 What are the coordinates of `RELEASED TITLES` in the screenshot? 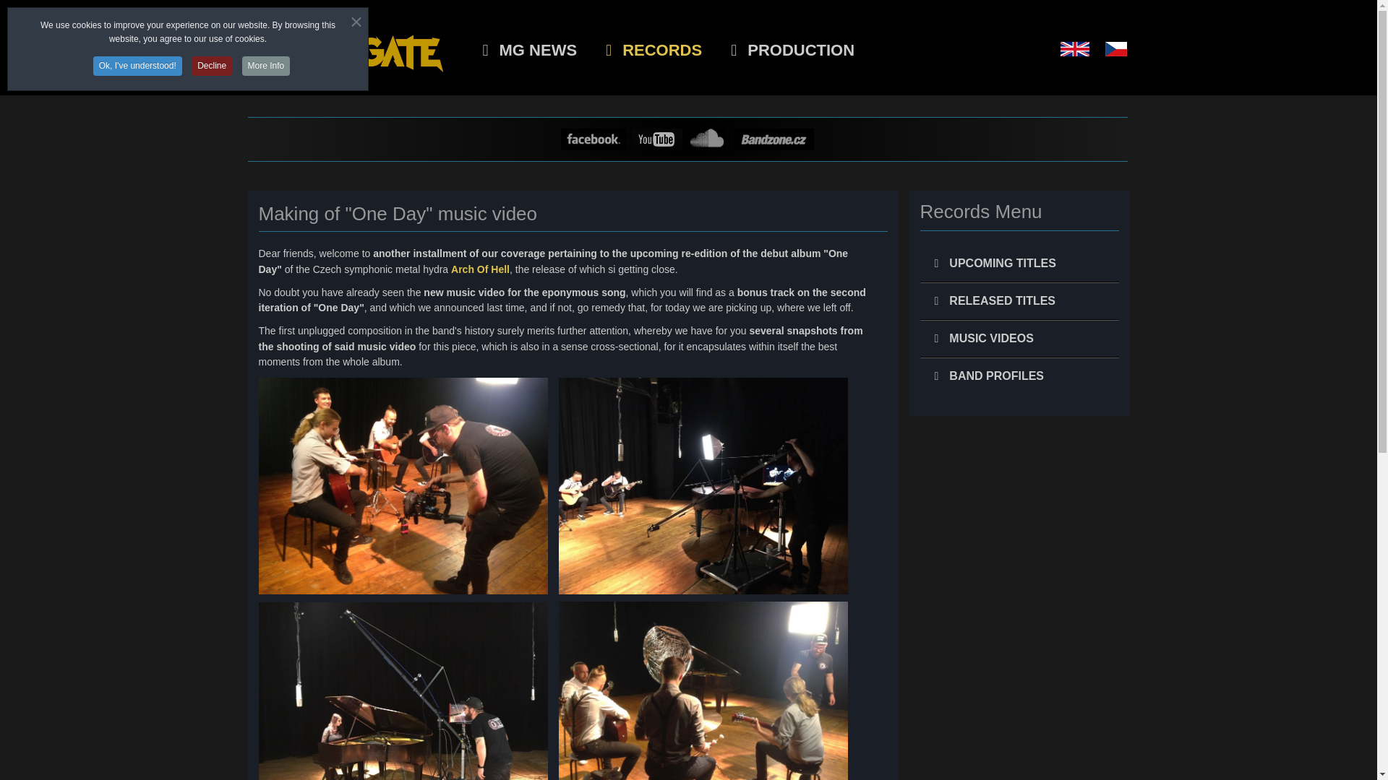 It's located at (1019, 300).